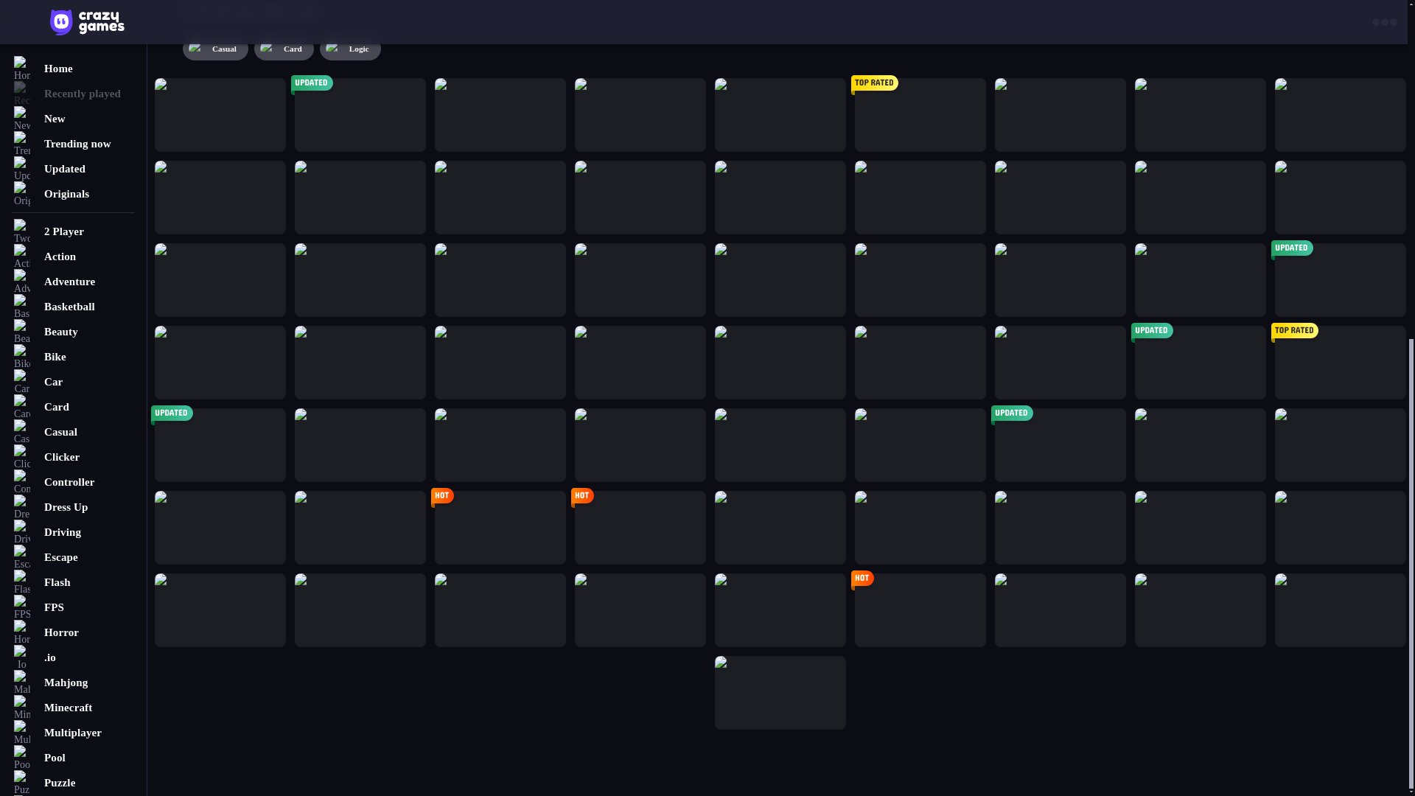 The height and width of the screenshot is (796, 1415). What do you see at coordinates (74, 3) in the screenshot?
I see `Flash` at bounding box center [74, 3].